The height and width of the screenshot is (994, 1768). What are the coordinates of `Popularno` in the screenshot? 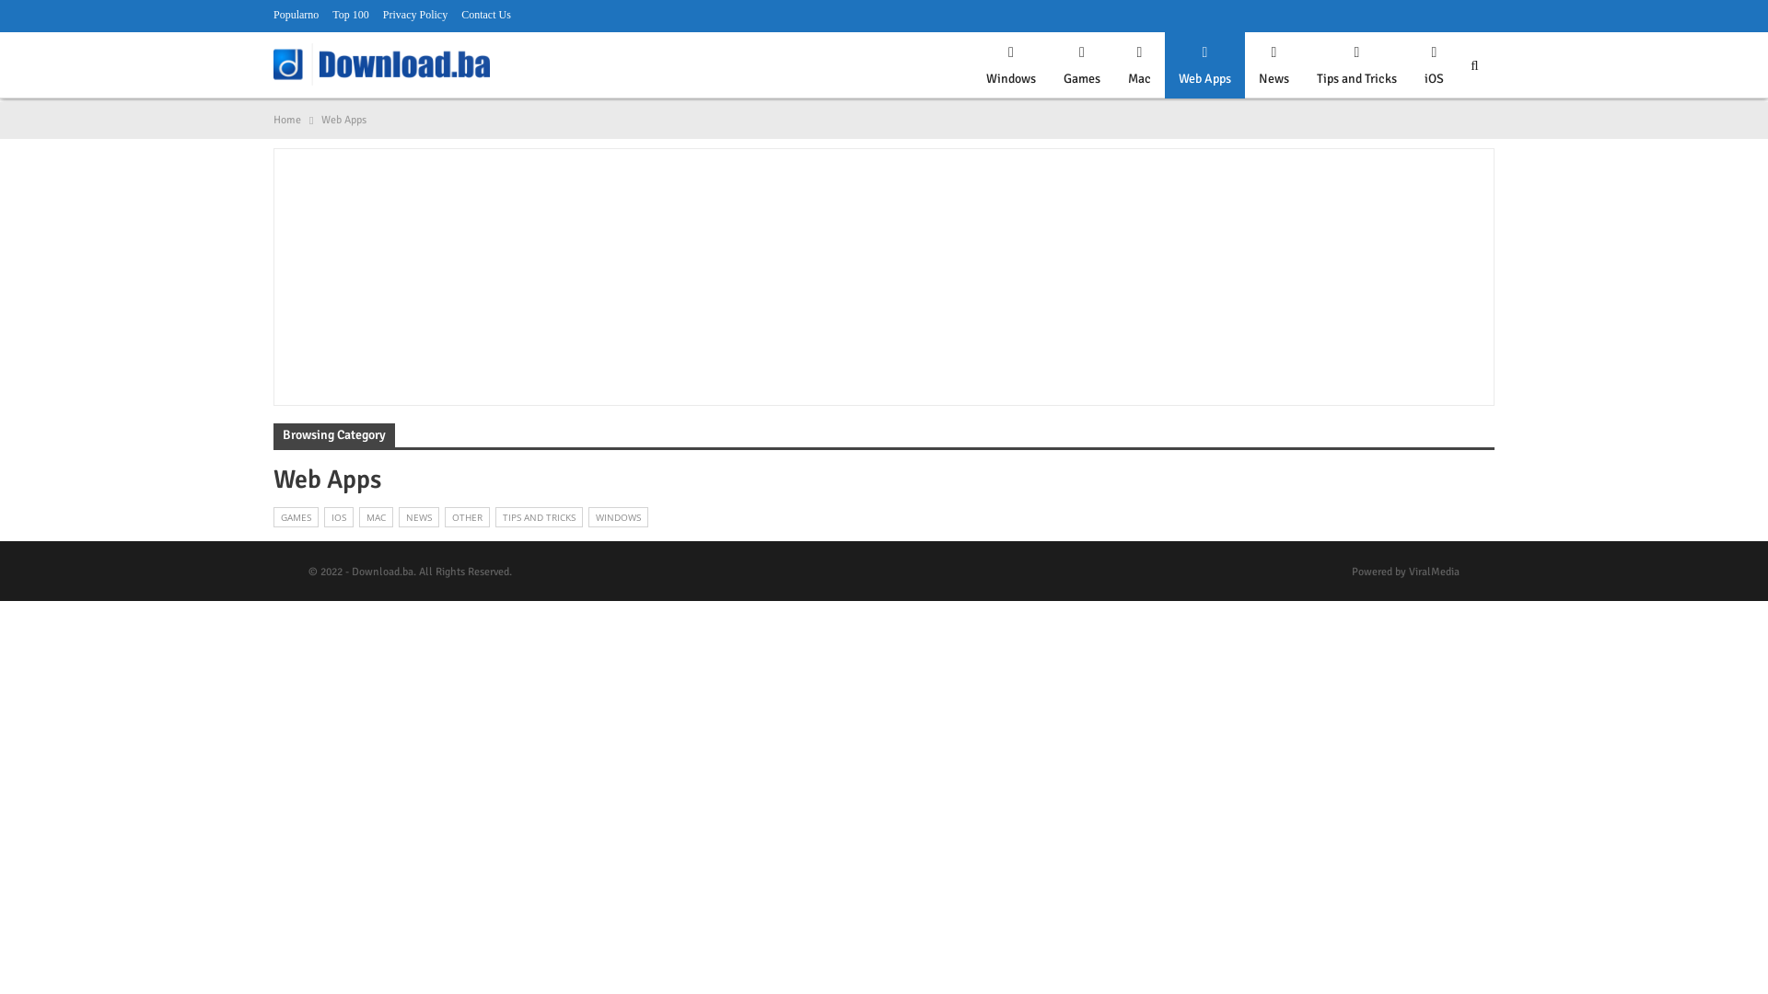 It's located at (297, 15).